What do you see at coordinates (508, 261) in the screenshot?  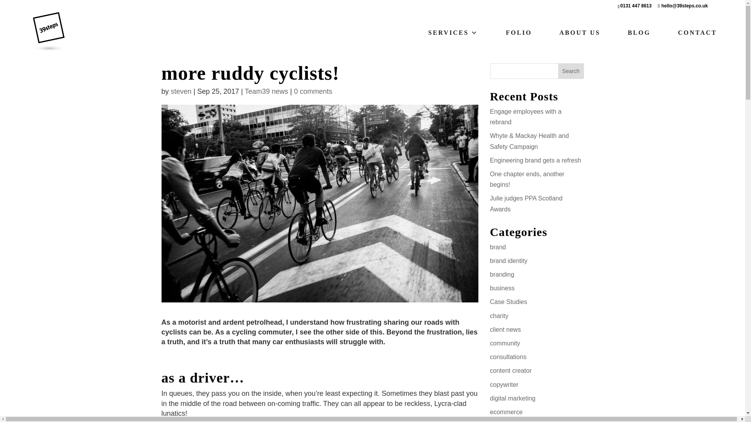 I see `brand identity` at bounding box center [508, 261].